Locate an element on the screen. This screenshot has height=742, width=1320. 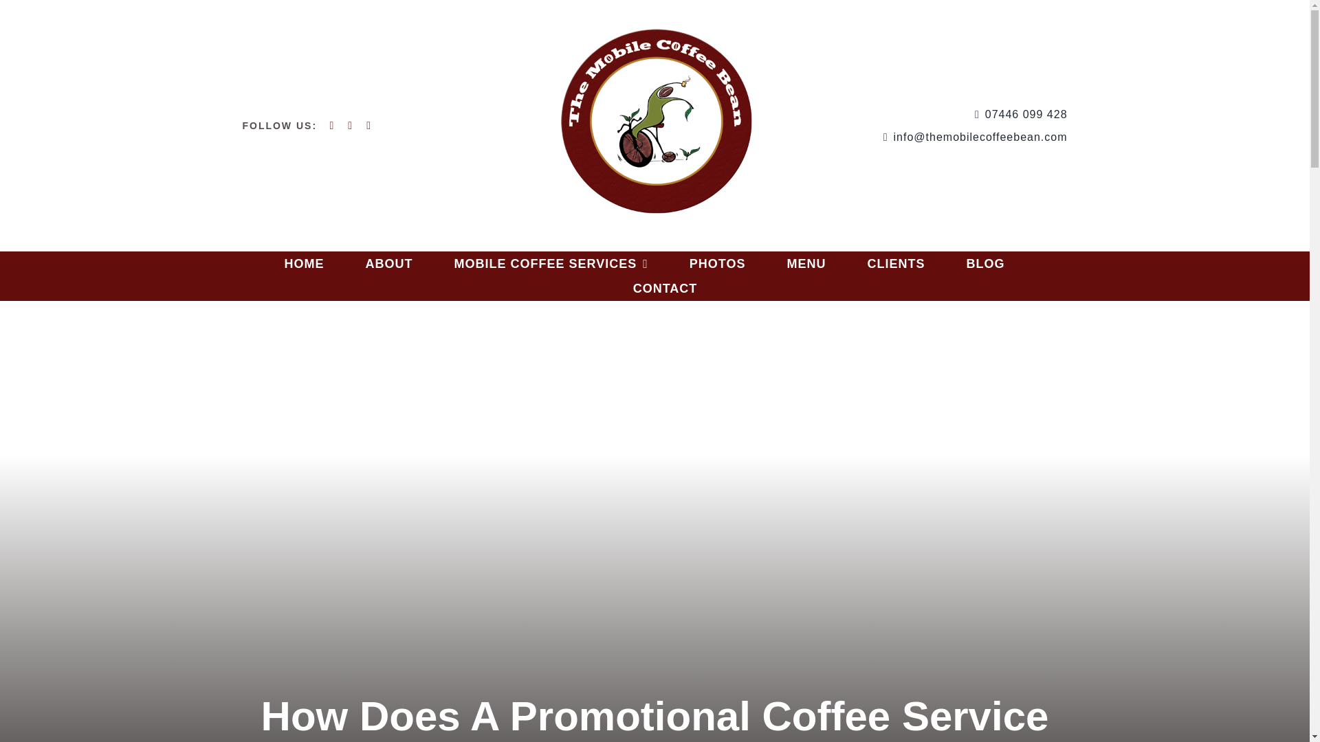
MENU is located at coordinates (806, 264).